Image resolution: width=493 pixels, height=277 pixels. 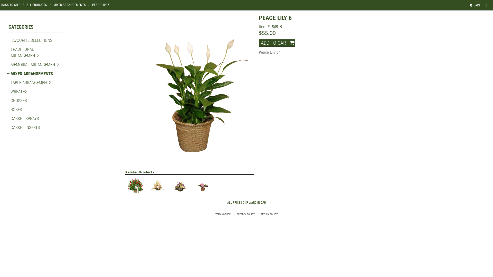 I want to click on BACK TO SITE, so click(x=13, y=5).